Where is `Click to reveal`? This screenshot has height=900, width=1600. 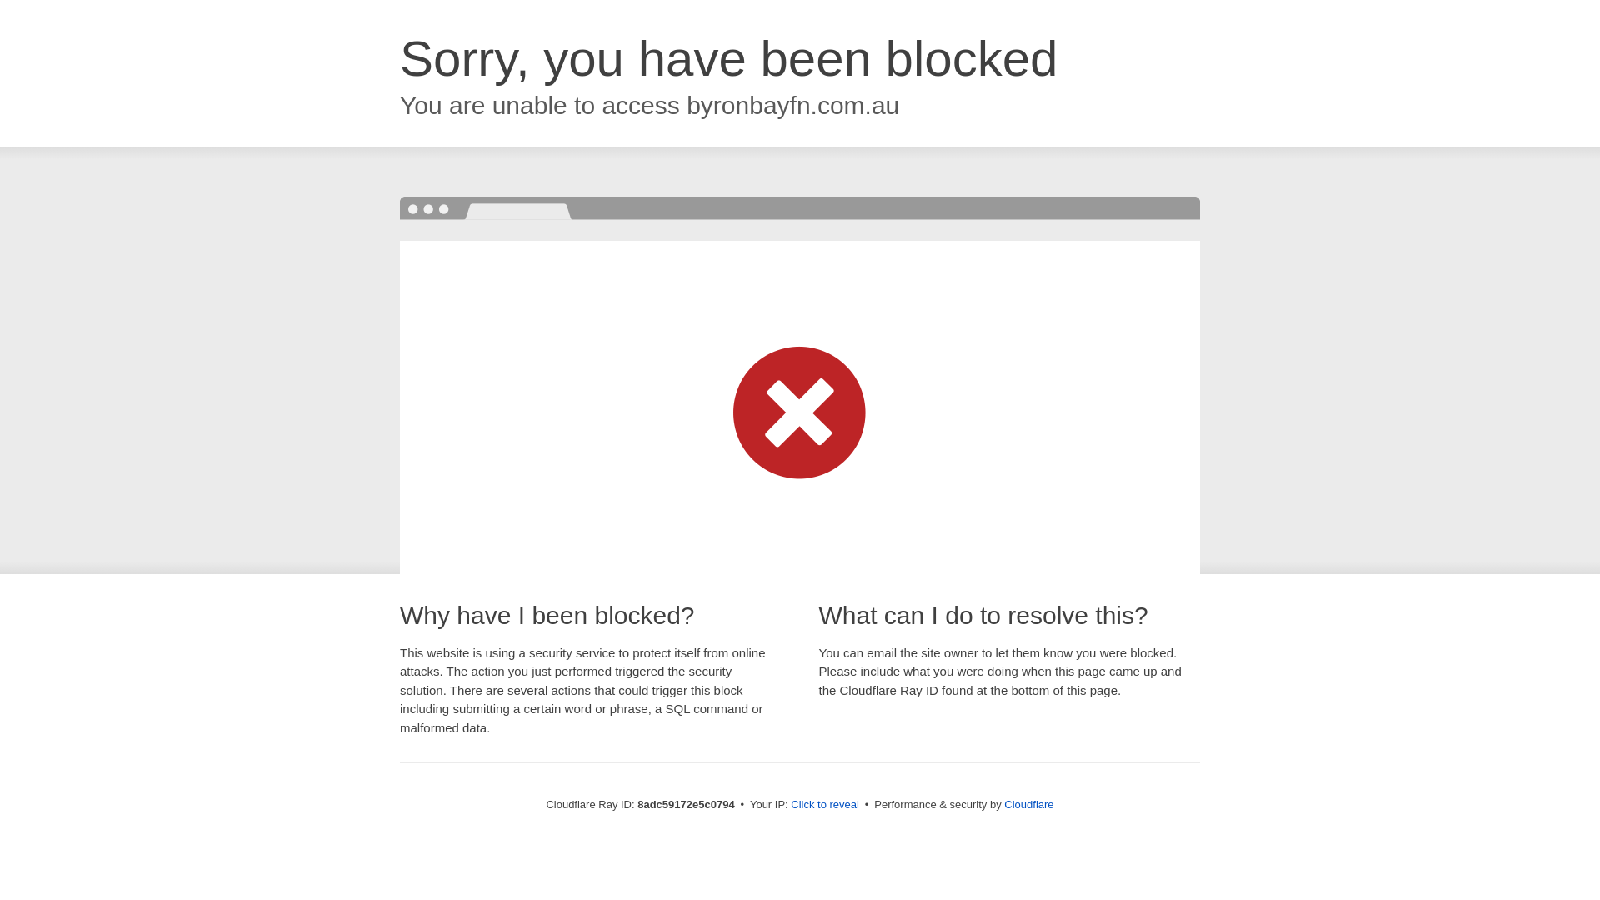
Click to reveal is located at coordinates (825, 805).